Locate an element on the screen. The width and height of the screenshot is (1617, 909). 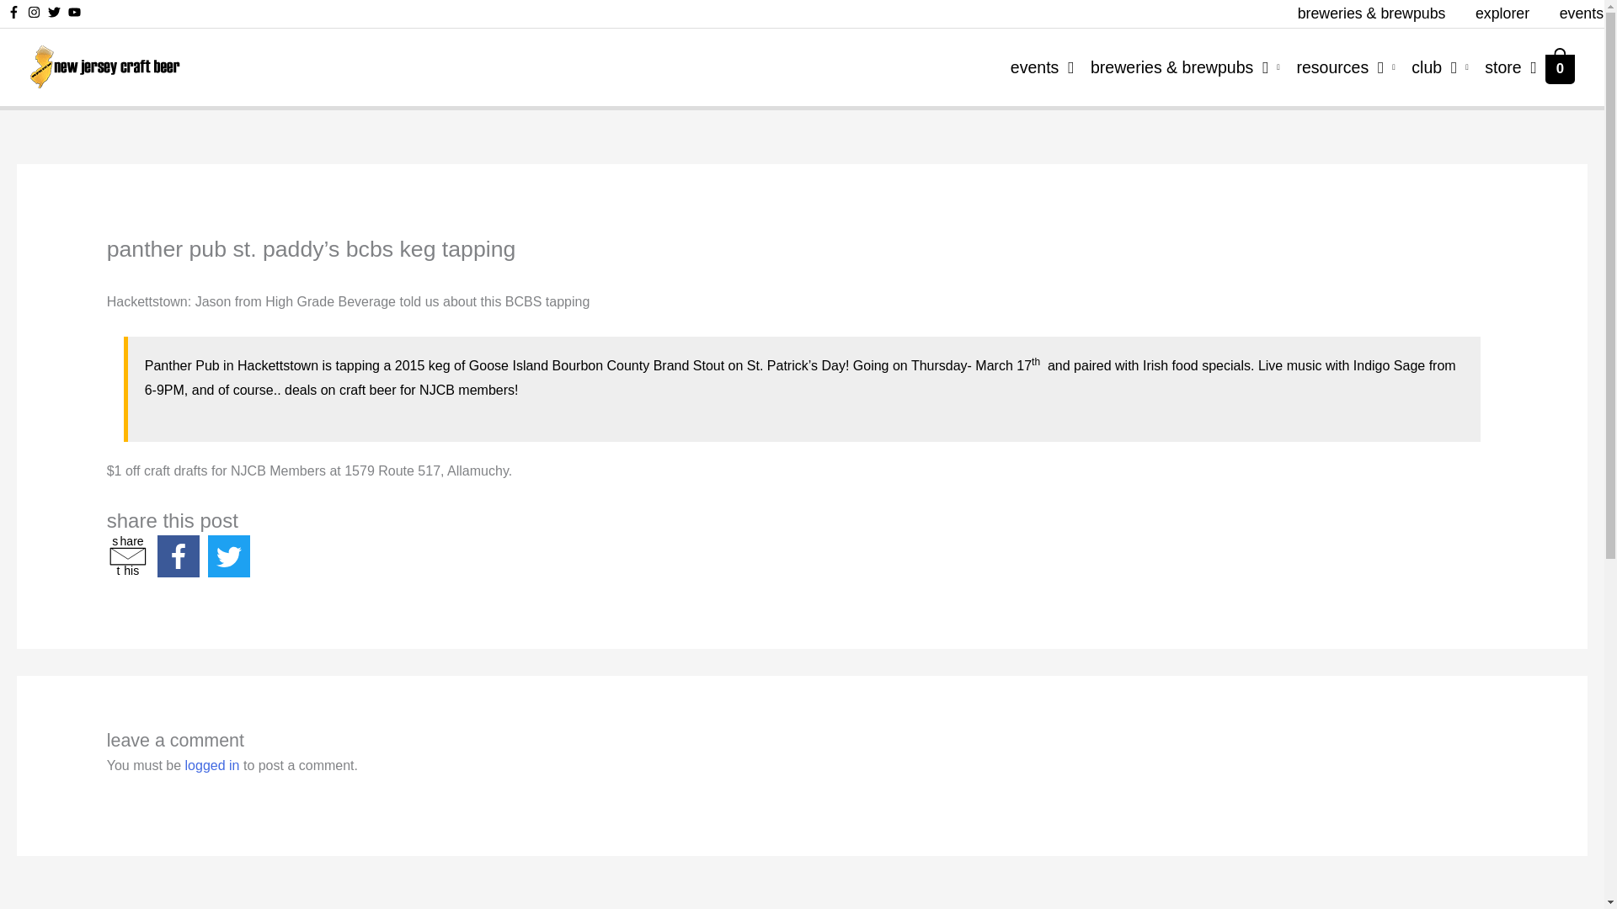
club   is located at coordinates (1176, 66).